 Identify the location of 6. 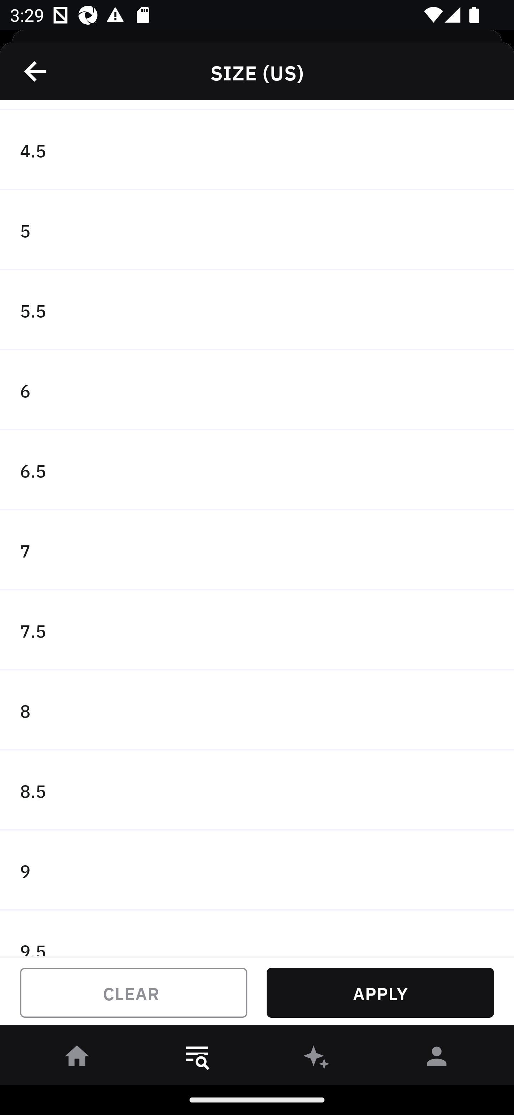
(257, 390).